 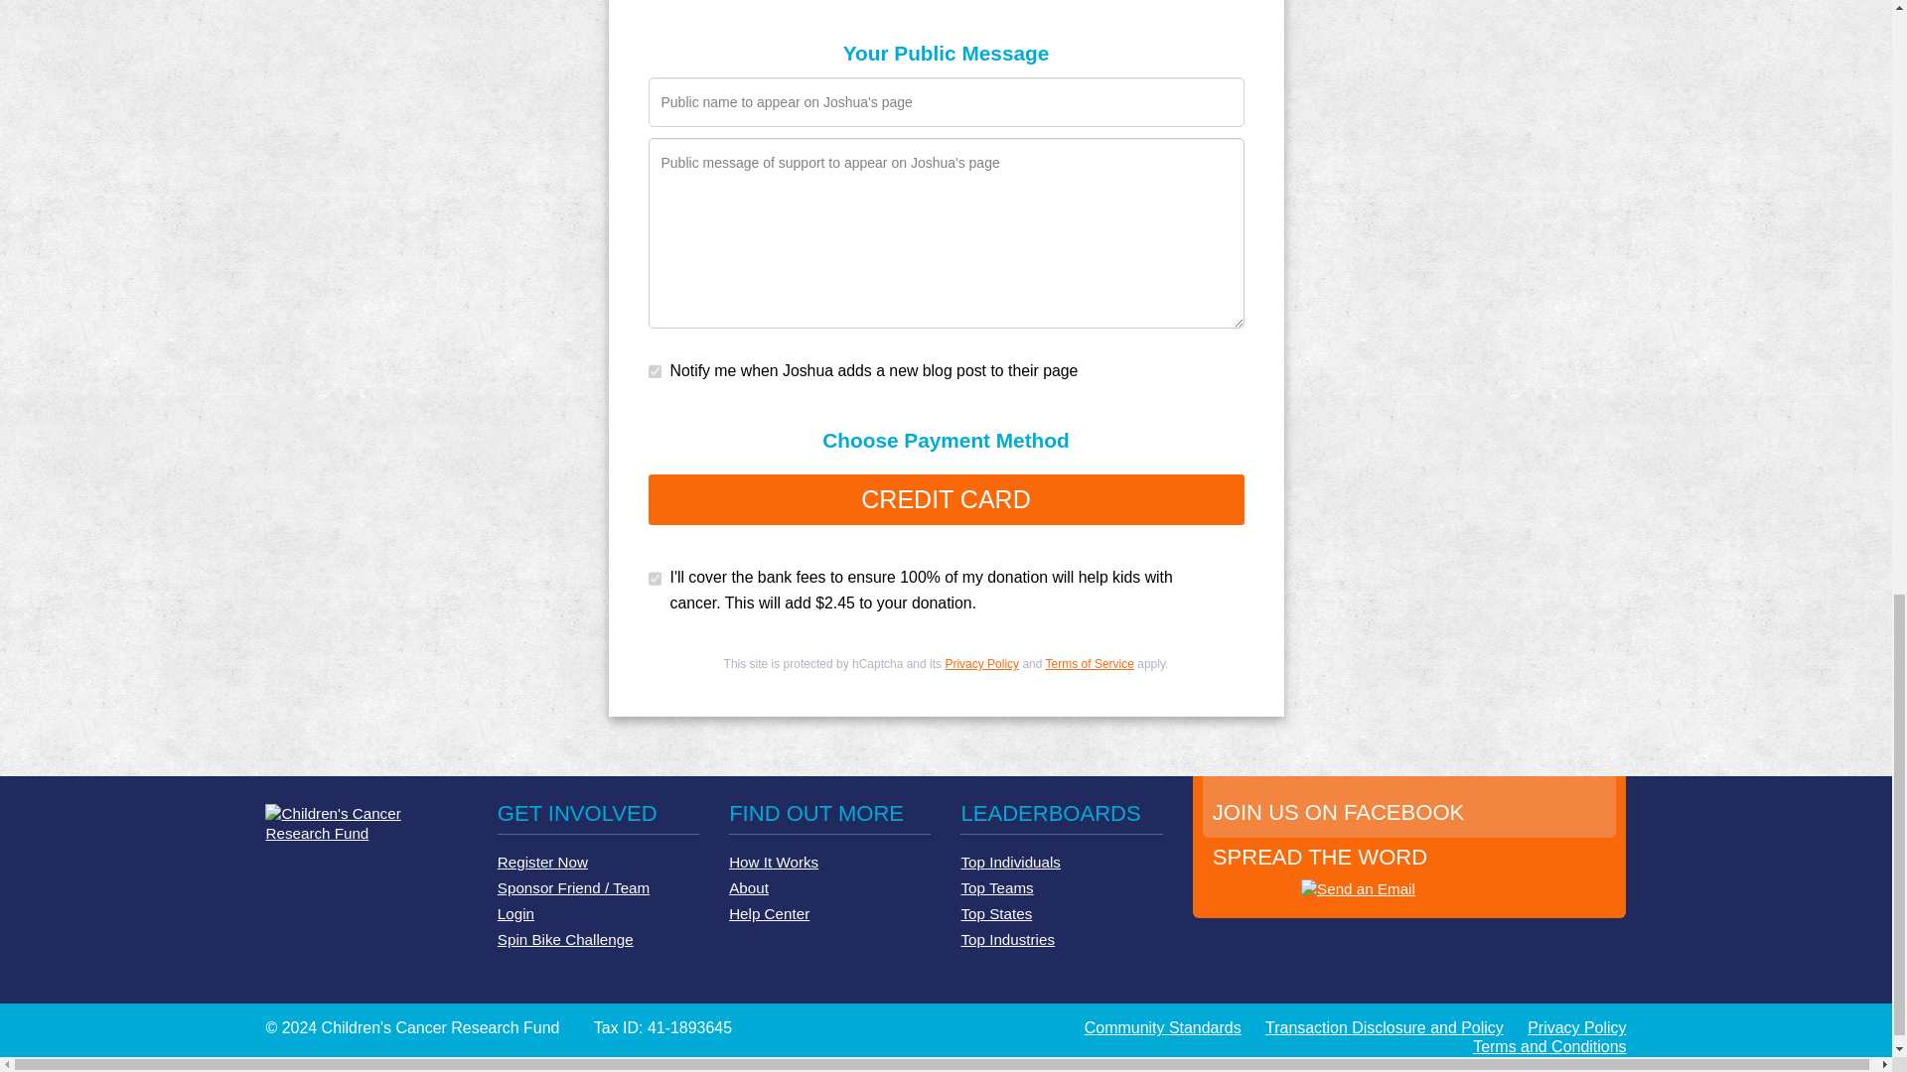 I want to click on true, so click(x=596, y=212).